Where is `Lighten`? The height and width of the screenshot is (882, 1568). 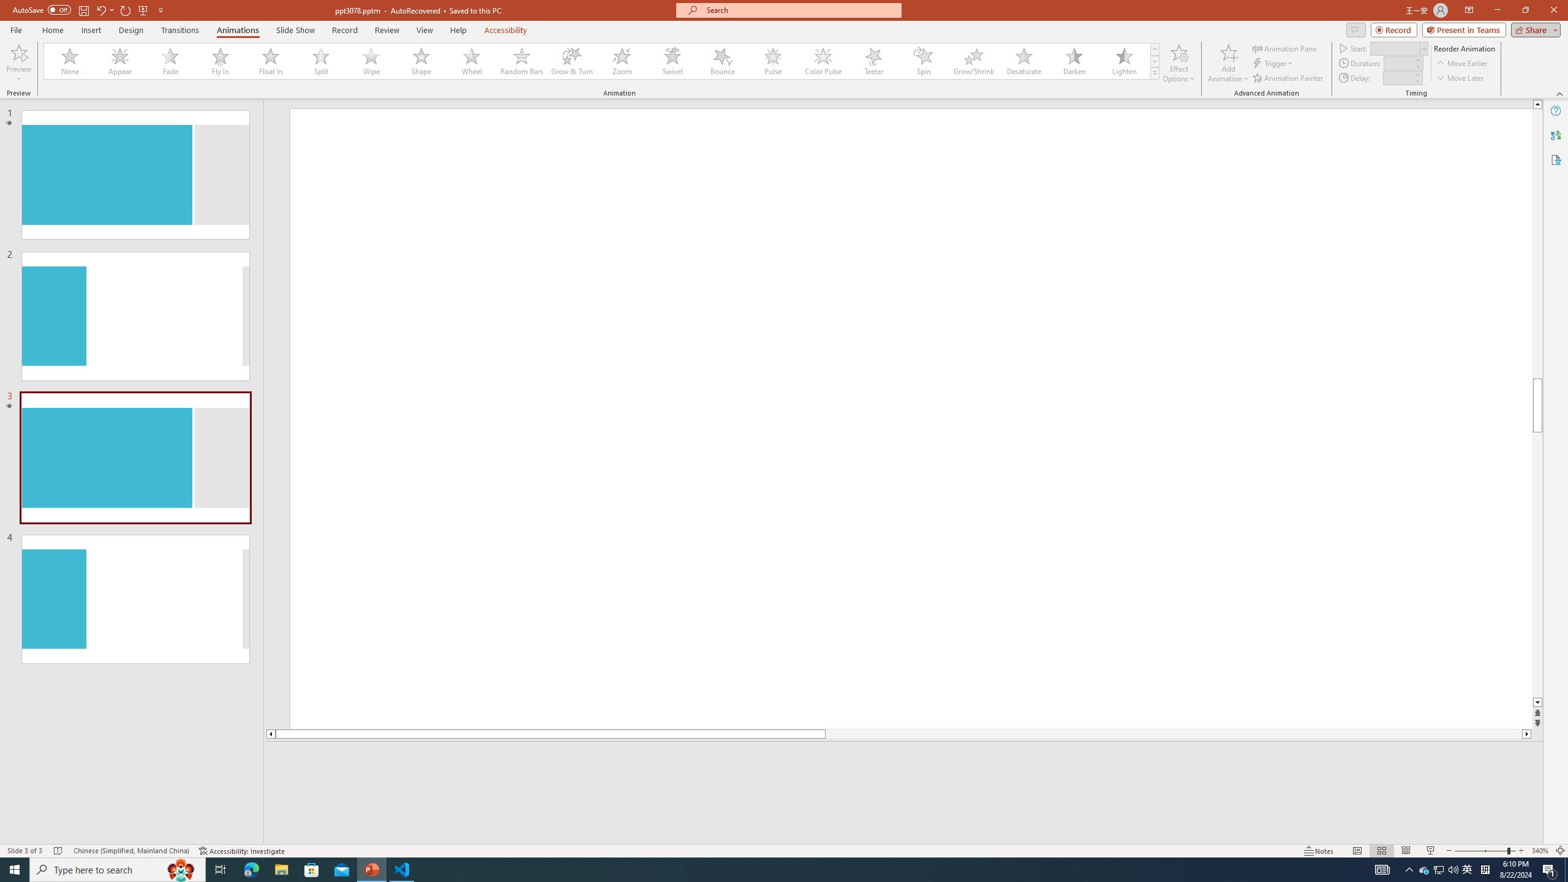 Lighten is located at coordinates (1124, 61).